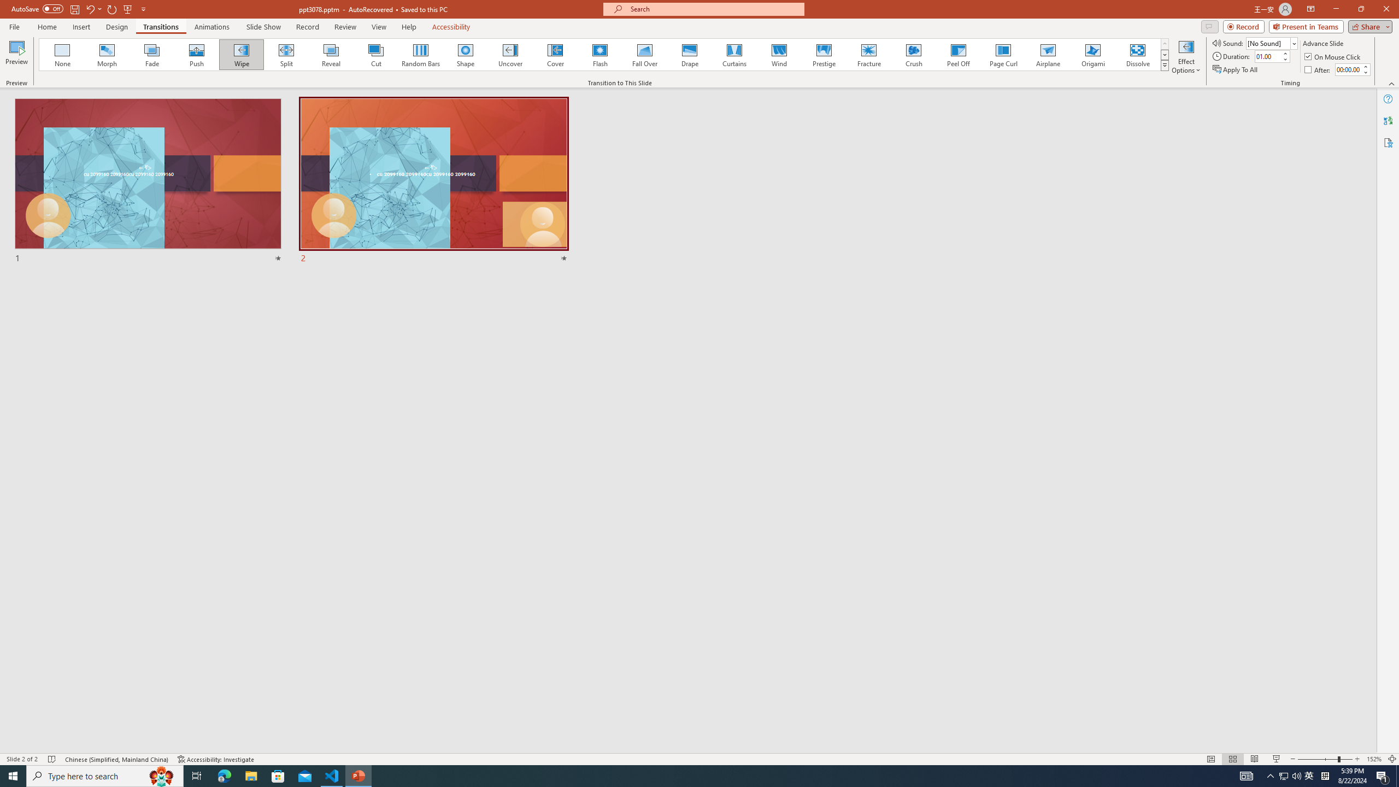 This screenshot has height=787, width=1399. Describe the element at coordinates (600, 55) in the screenshot. I see `Flash` at that location.